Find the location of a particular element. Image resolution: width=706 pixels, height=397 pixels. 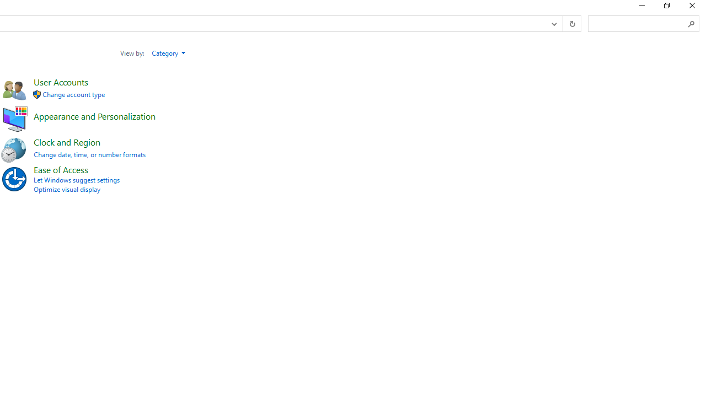

Change date, time, or number formats is located at coordinates (89, 154).